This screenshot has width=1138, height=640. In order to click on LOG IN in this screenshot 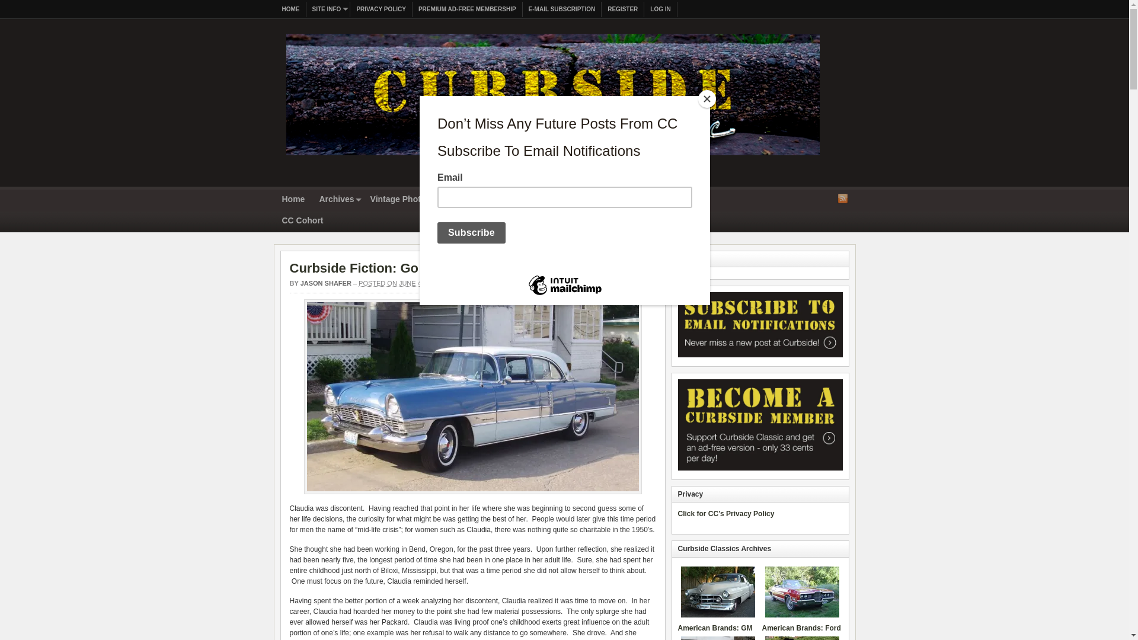, I will do `click(660, 9)`.